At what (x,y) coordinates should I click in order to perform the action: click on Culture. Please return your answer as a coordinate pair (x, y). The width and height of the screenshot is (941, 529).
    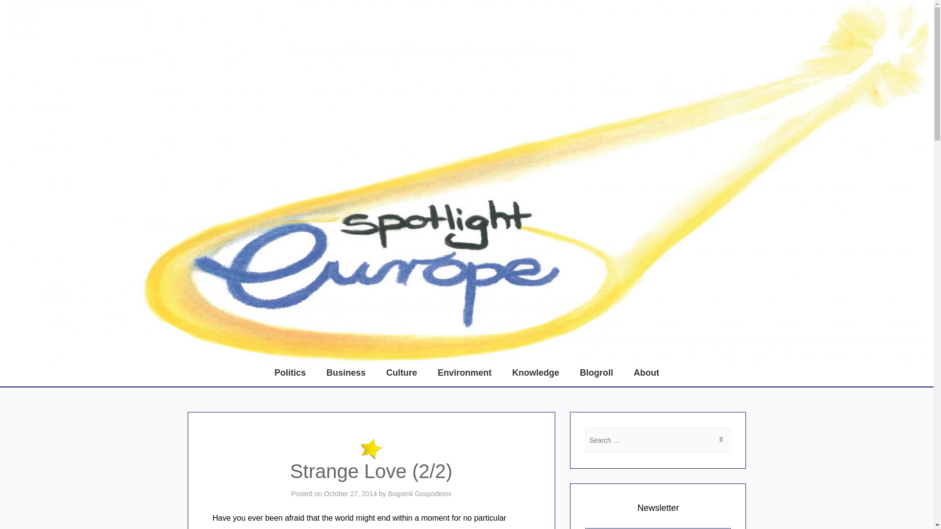
    Looking at the image, I should click on (401, 372).